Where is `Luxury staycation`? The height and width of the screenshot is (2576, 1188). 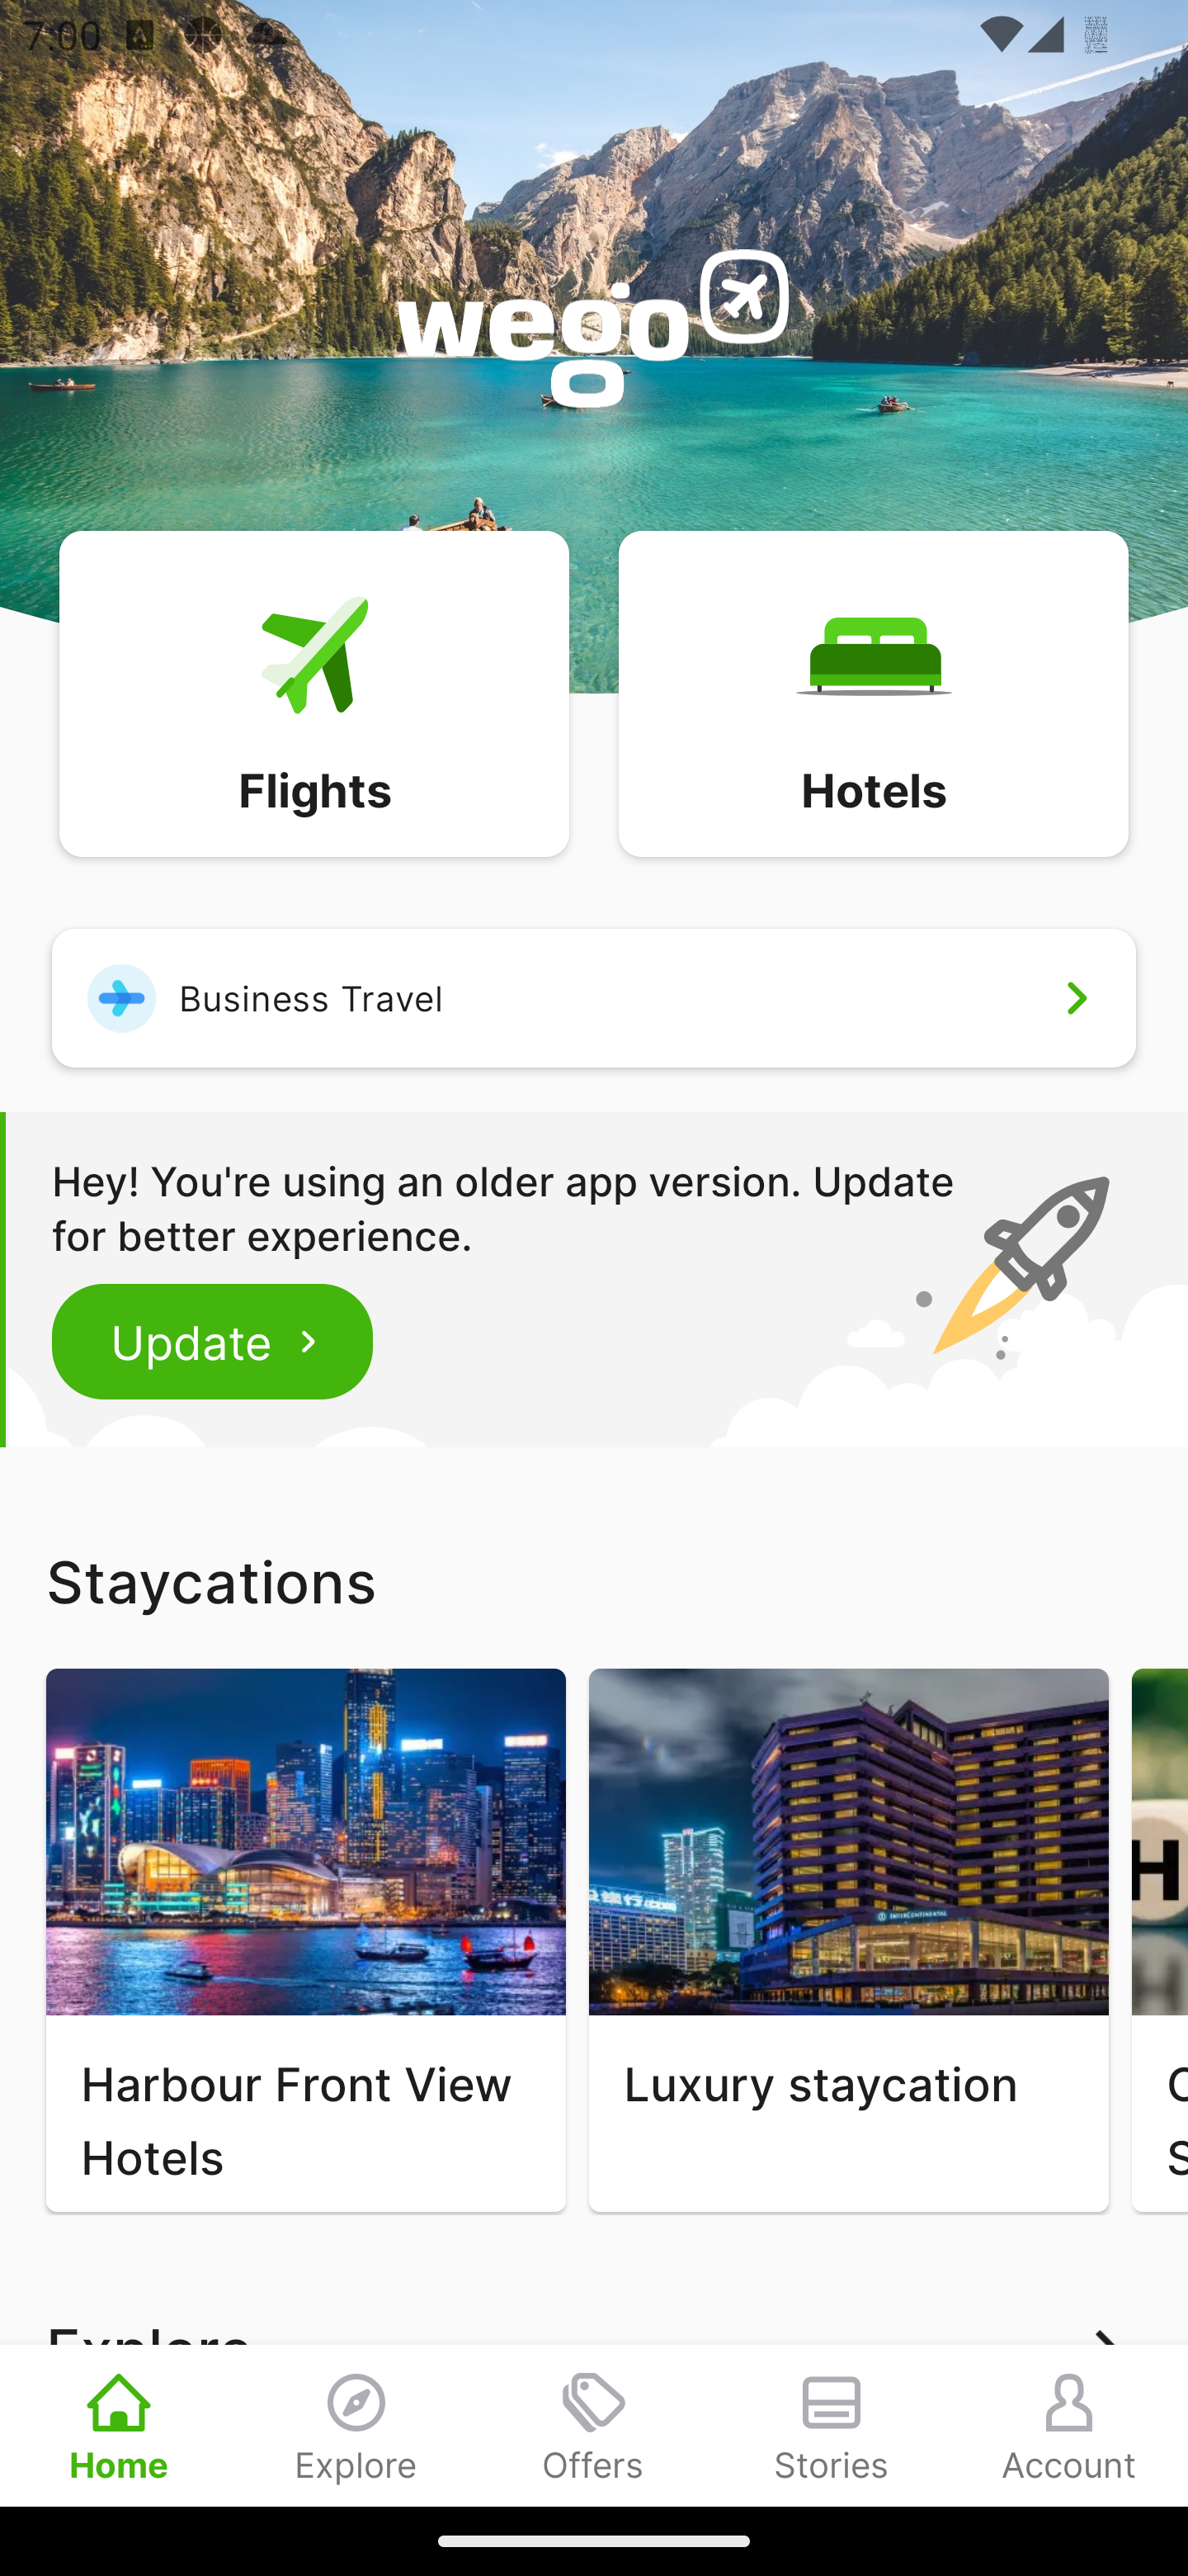
Luxury staycation is located at coordinates (848, 1940).